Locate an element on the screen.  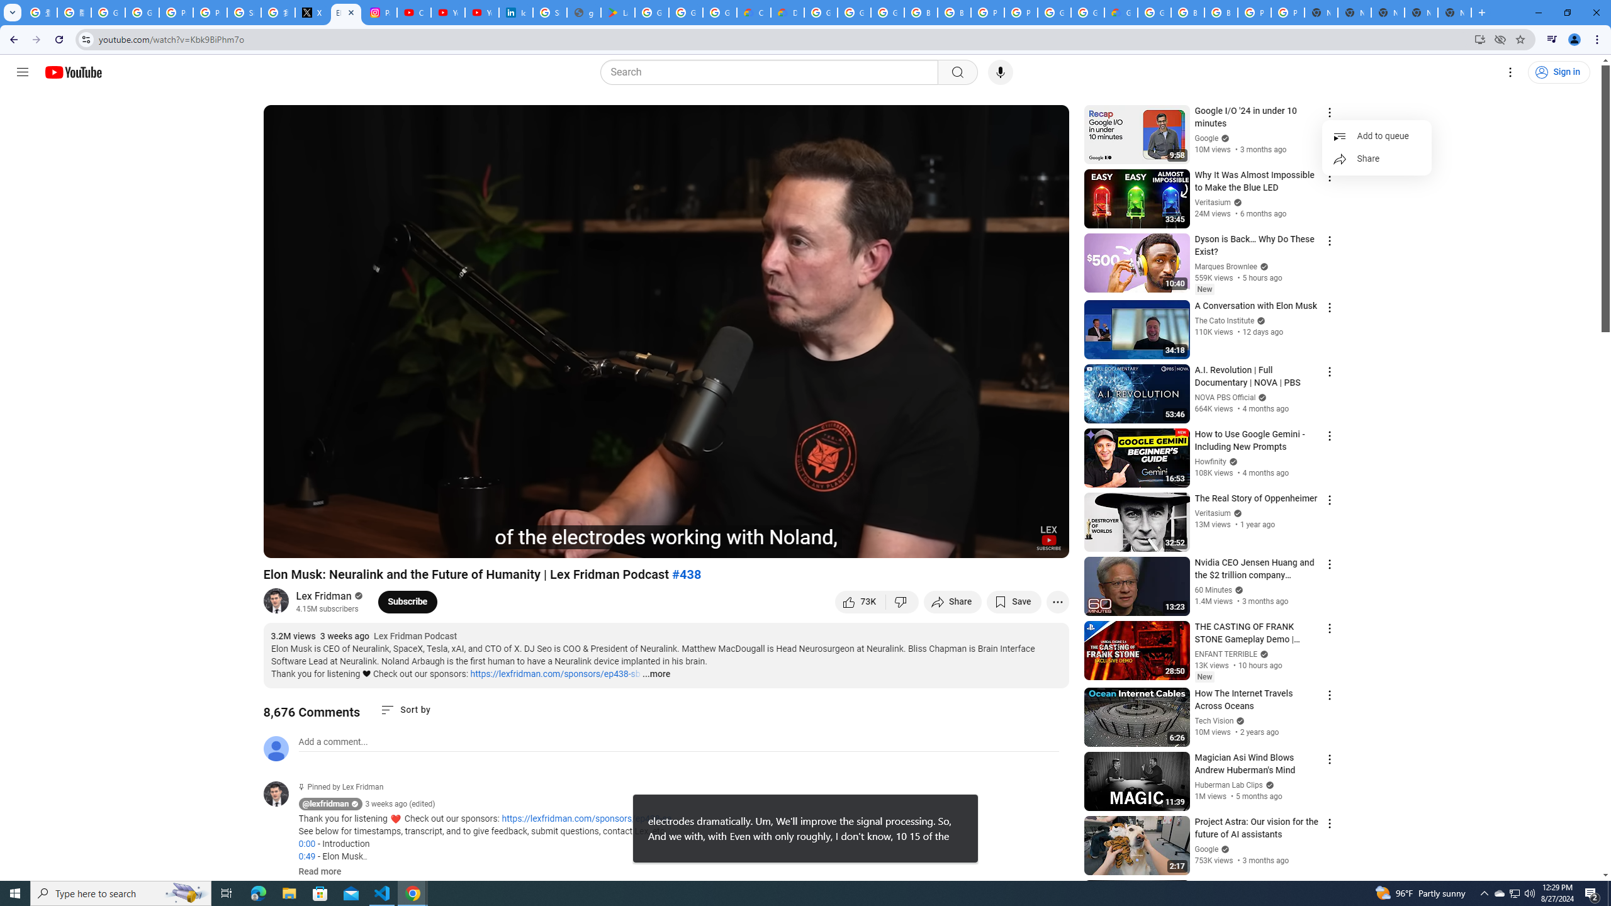
@lexfridman is located at coordinates (326, 804).